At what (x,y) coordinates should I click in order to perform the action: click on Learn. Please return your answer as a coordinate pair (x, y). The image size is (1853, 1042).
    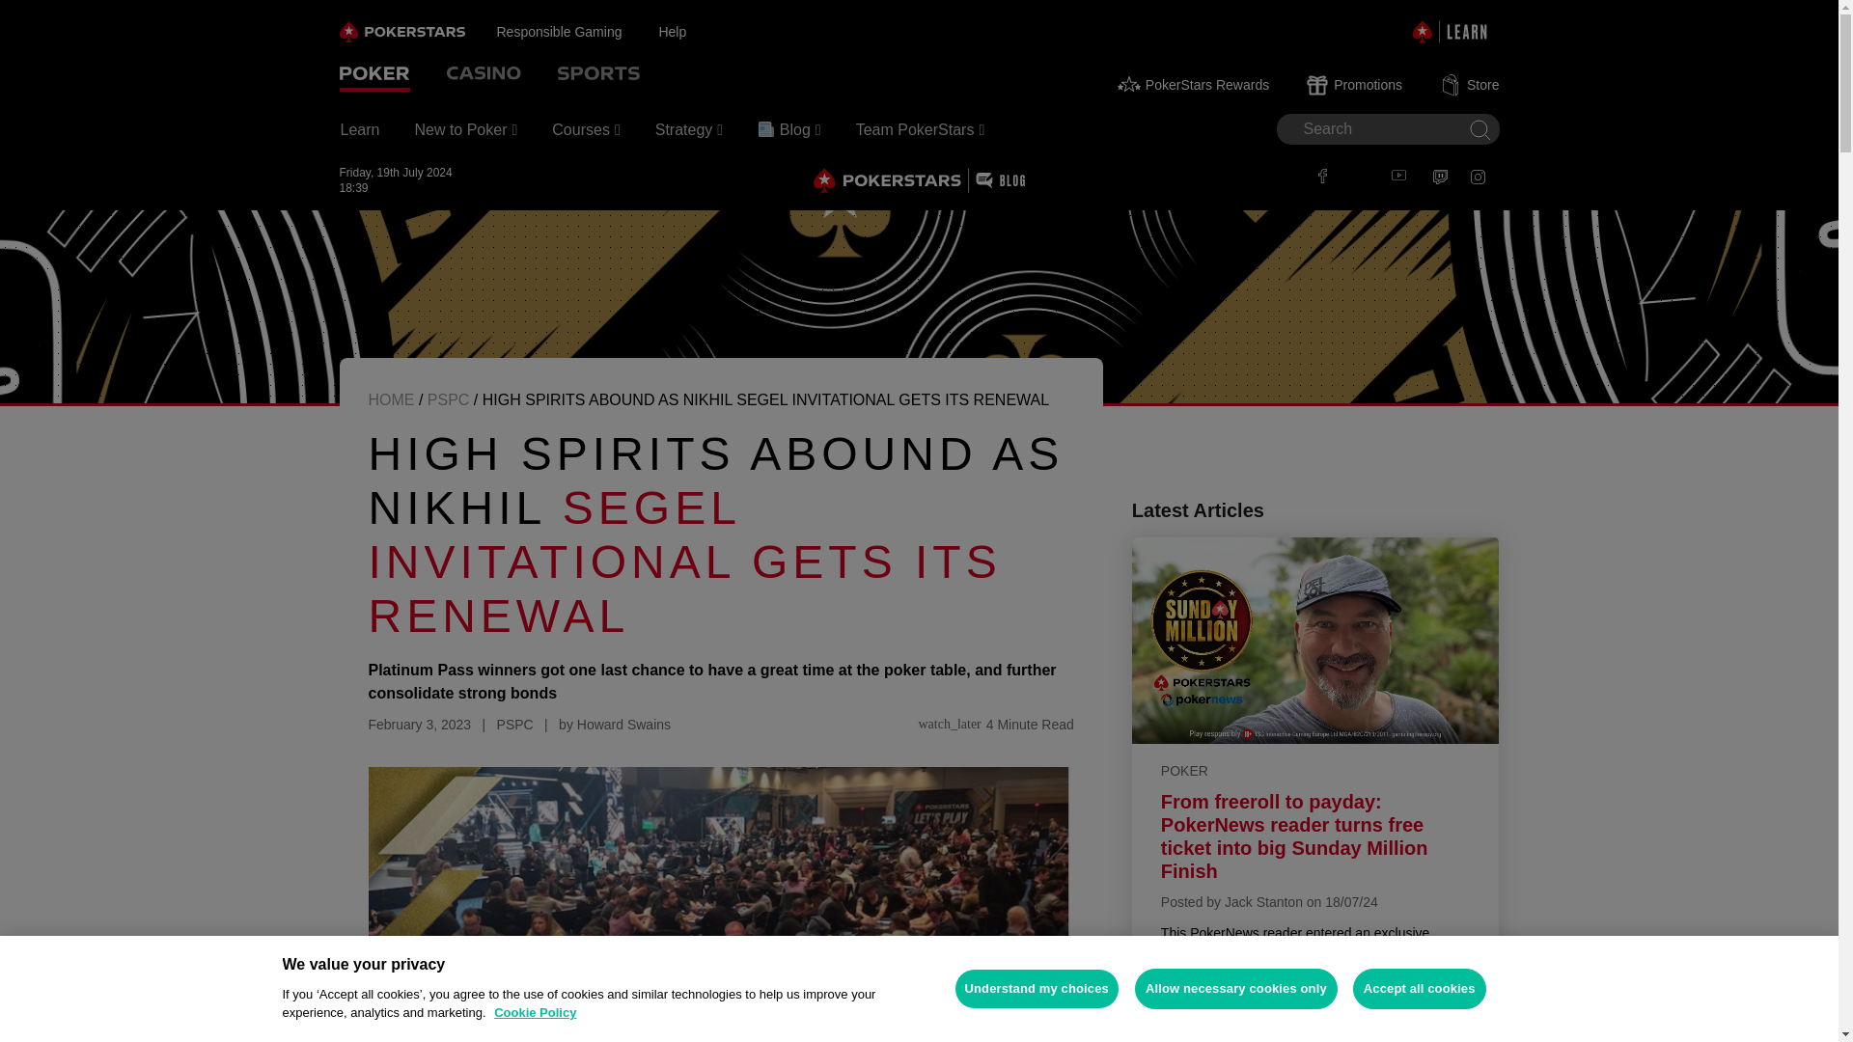
    Looking at the image, I should click on (359, 129).